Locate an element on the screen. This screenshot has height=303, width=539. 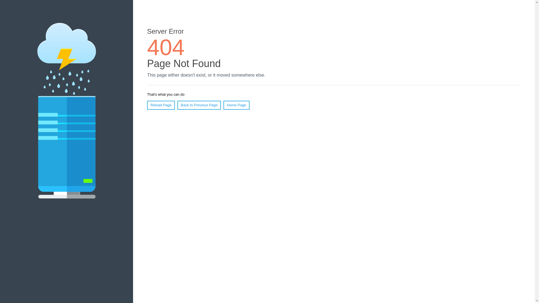
Home Page is located at coordinates (236, 105).